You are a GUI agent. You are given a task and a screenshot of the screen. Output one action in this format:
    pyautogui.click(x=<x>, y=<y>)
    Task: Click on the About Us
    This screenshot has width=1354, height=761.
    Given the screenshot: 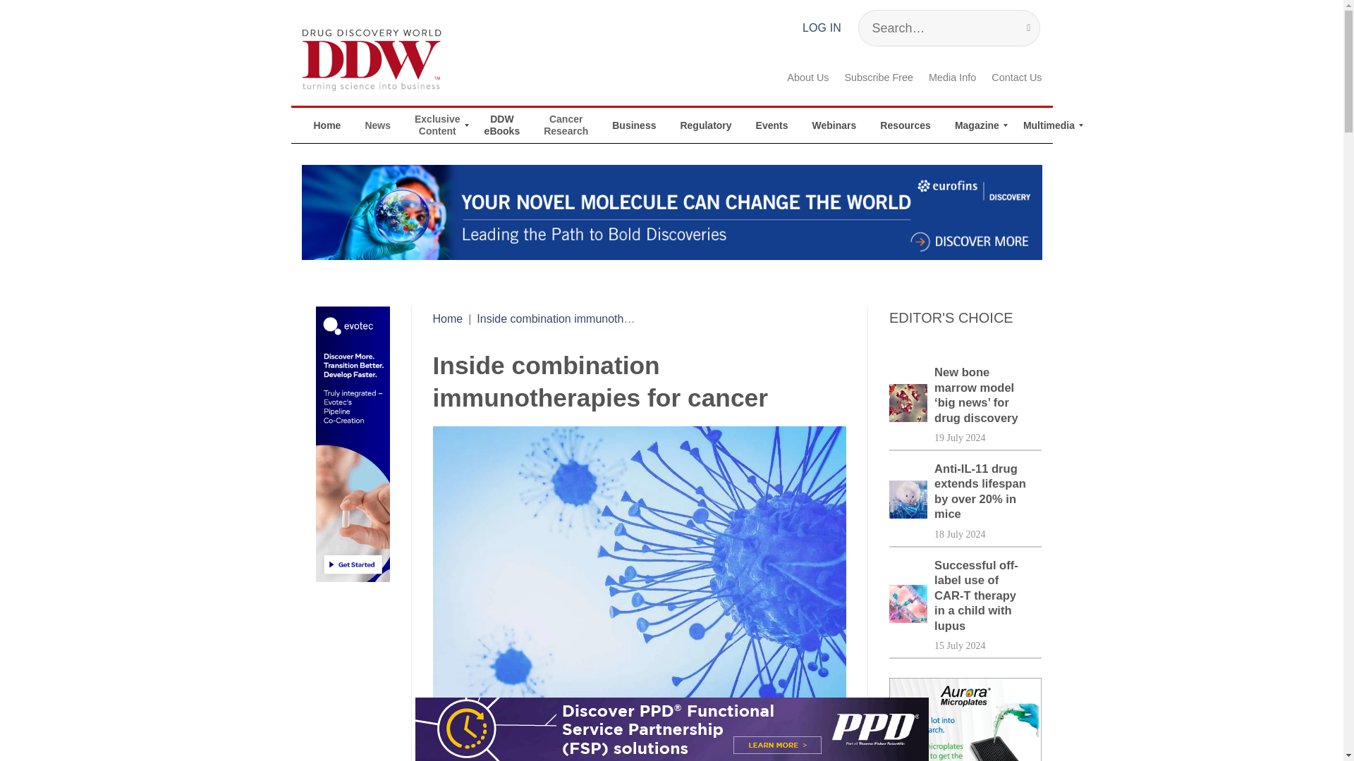 What is the action you would take?
    pyautogui.click(x=807, y=78)
    